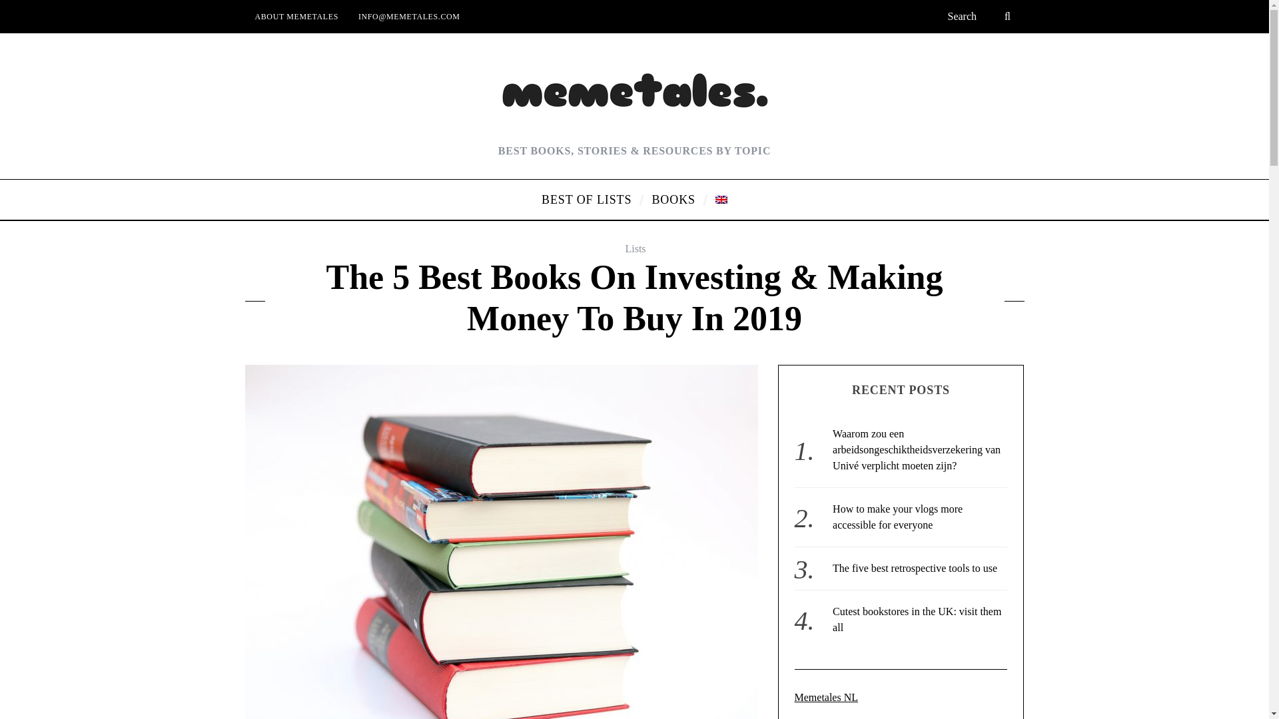 The image size is (1279, 719). I want to click on BOOKS, so click(673, 200).